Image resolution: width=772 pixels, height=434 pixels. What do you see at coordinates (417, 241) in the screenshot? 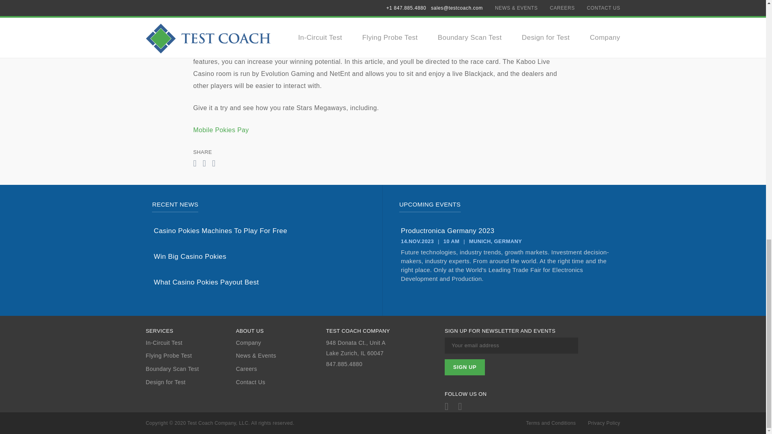
I see `14.NOV.2023` at bounding box center [417, 241].